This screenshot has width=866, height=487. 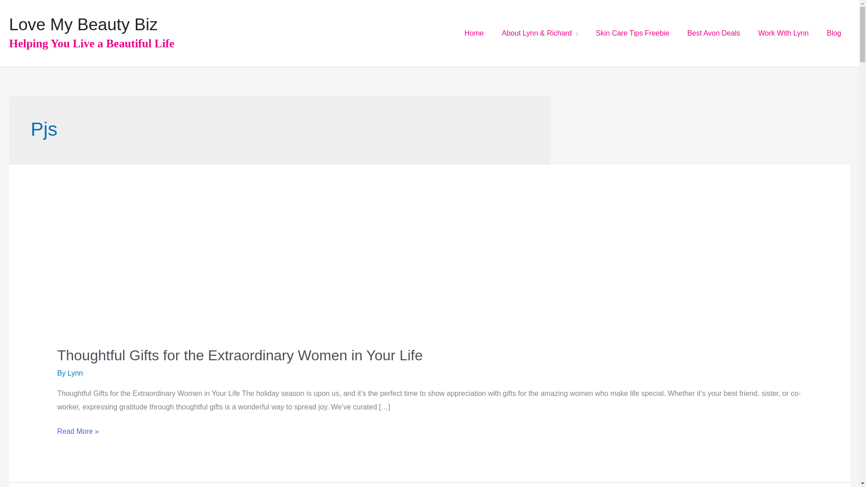 What do you see at coordinates (783, 33) in the screenshot?
I see `Work With Lynn` at bounding box center [783, 33].